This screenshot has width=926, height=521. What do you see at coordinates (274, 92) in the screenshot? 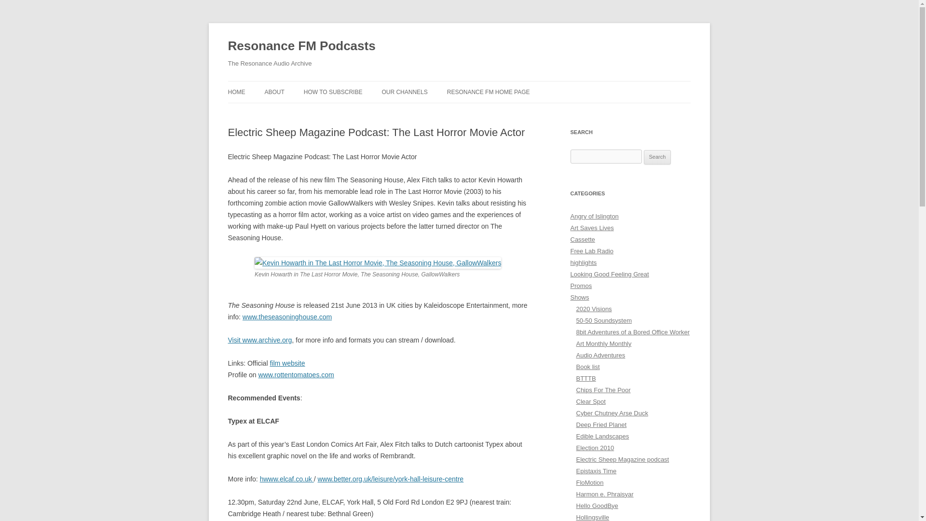
I see `ABOUT` at bounding box center [274, 92].